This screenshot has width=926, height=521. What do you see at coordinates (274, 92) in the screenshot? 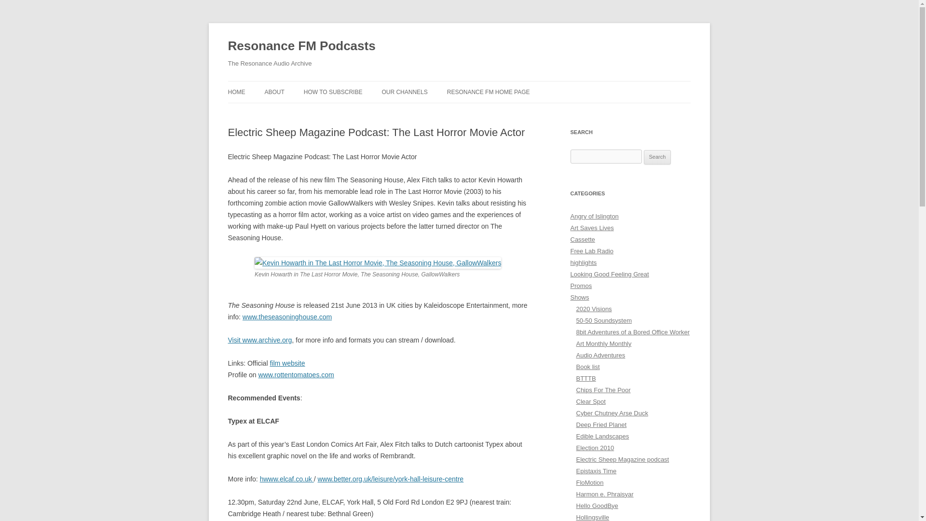
I see `ABOUT` at bounding box center [274, 92].